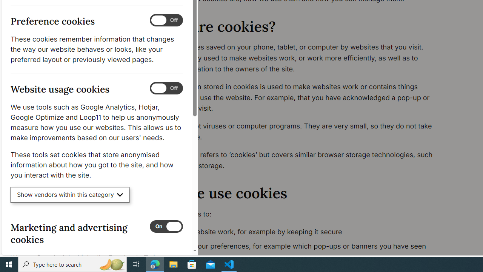 This screenshot has height=272, width=483. I want to click on Website usage cookies, so click(166, 88).